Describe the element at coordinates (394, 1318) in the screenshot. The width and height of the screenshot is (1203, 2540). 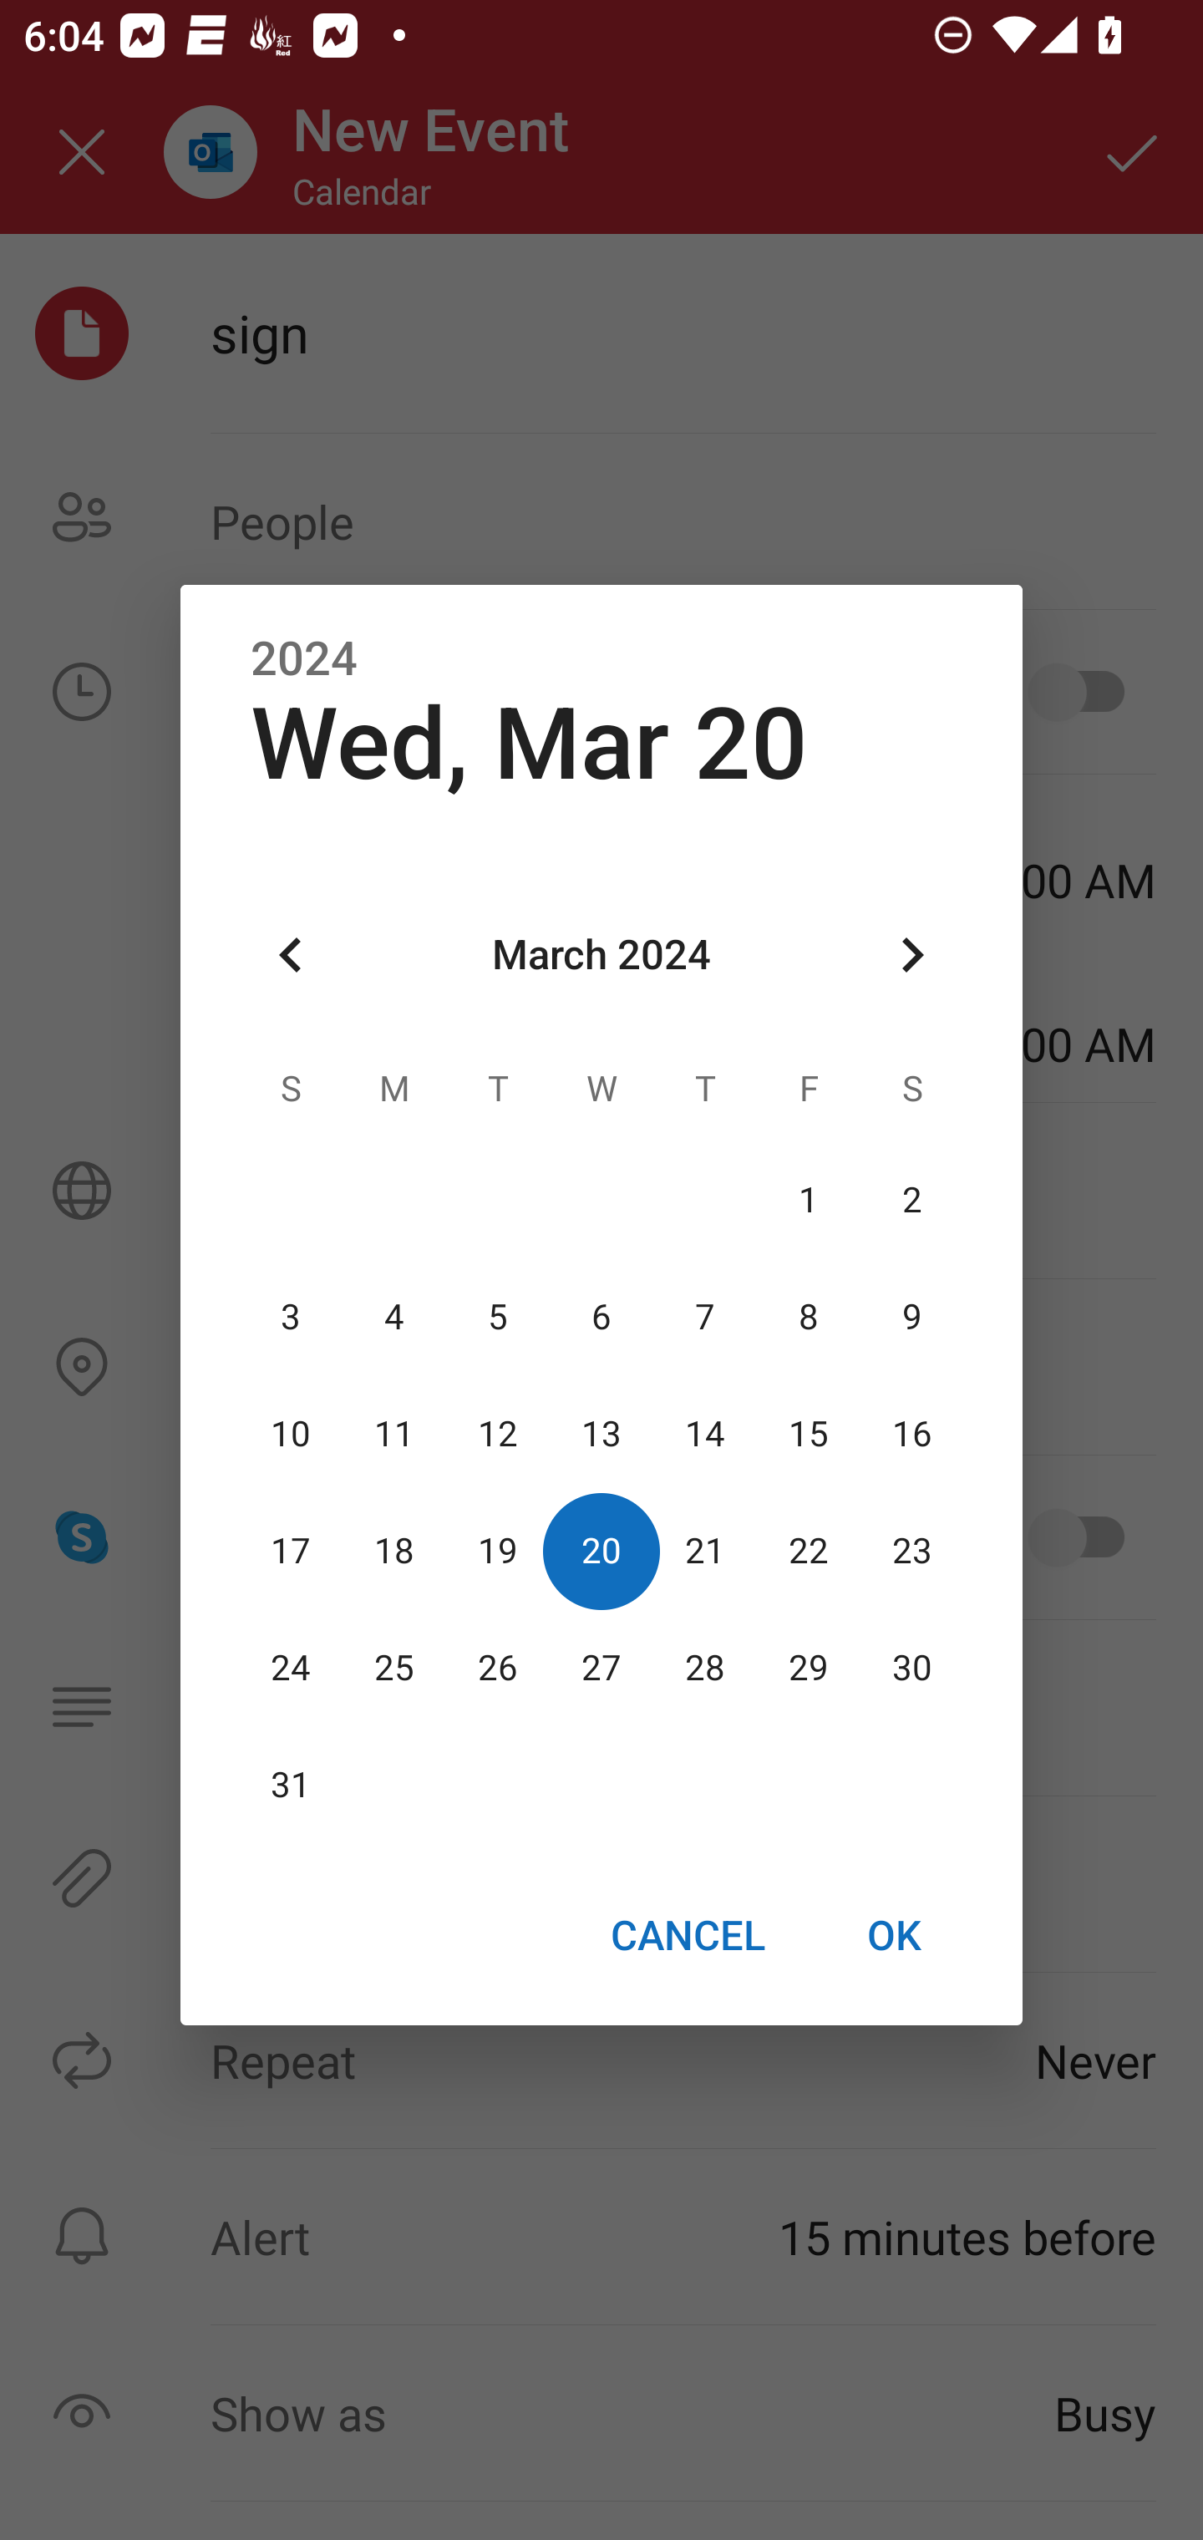
I see `4 04 March 2024` at that location.